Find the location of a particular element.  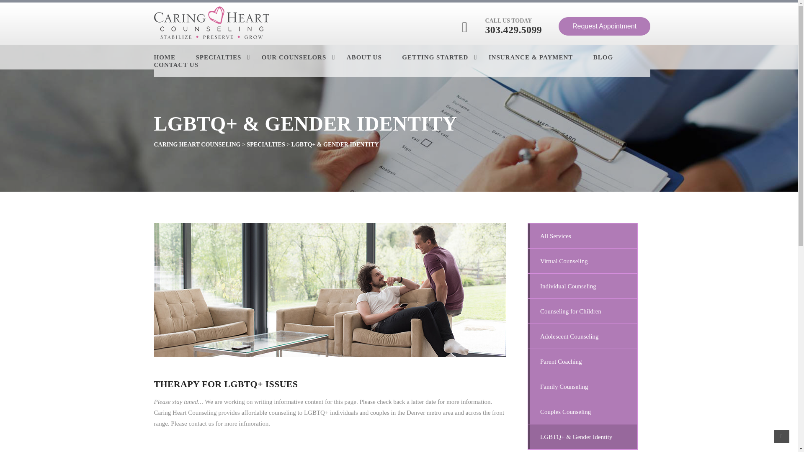

303.429.5099 is located at coordinates (513, 30).